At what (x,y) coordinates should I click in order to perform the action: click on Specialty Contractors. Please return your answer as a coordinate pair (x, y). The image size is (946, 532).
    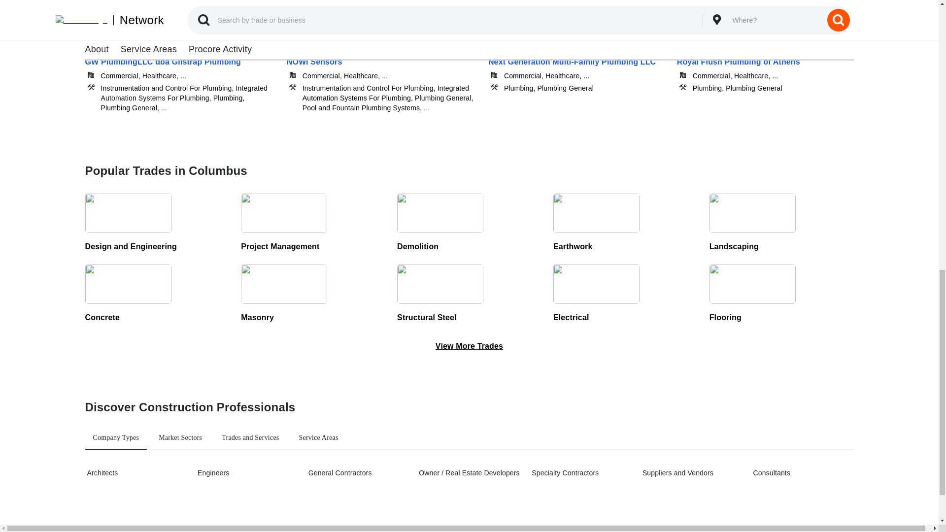
    Looking at the image, I should click on (580, 473).